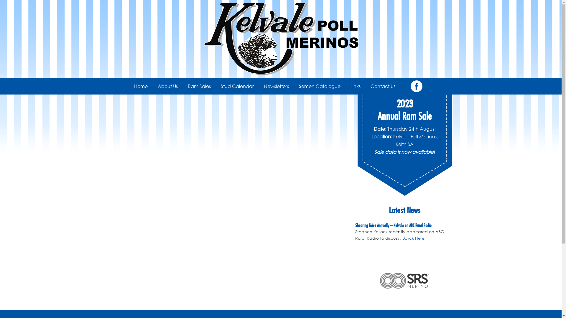 Image resolution: width=566 pixels, height=318 pixels. What do you see at coordinates (320, 86) in the screenshot?
I see `Semen Catalogue` at bounding box center [320, 86].